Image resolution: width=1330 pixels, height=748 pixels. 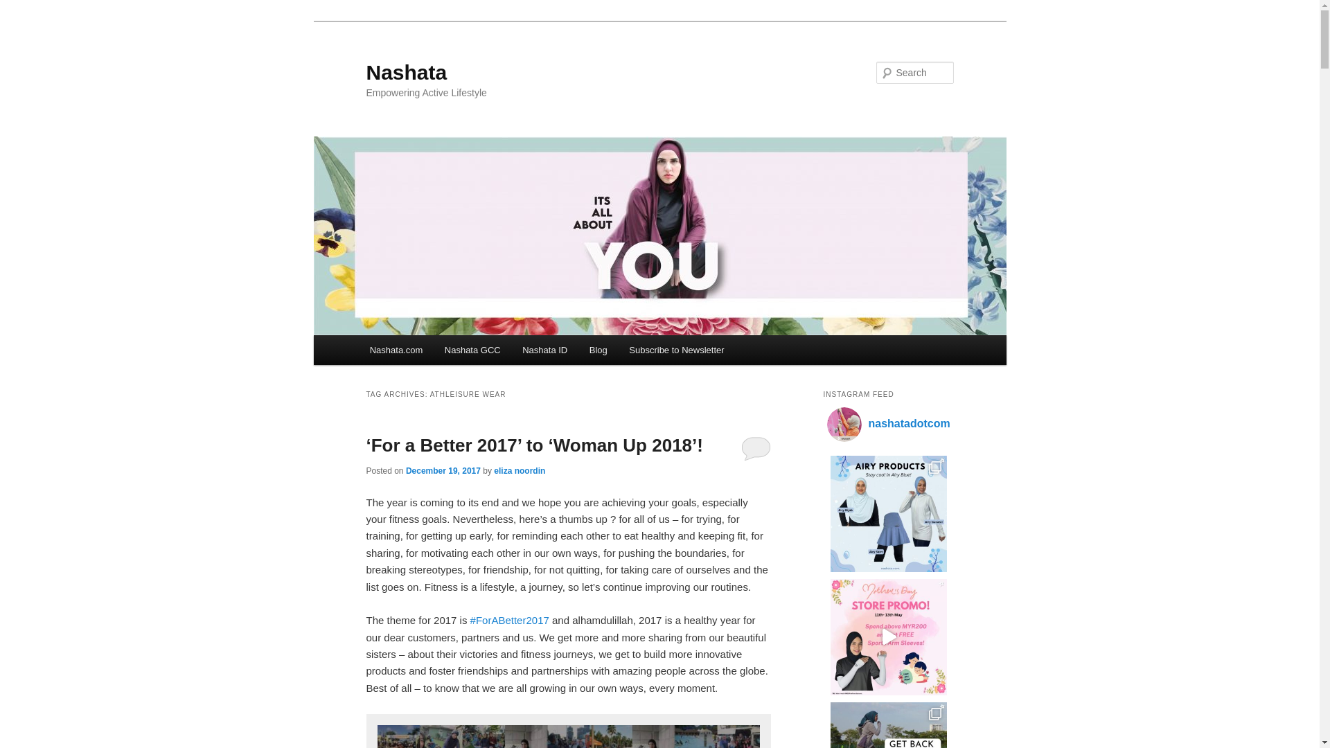 What do you see at coordinates (443, 470) in the screenshot?
I see `2:02 pm` at bounding box center [443, 470].